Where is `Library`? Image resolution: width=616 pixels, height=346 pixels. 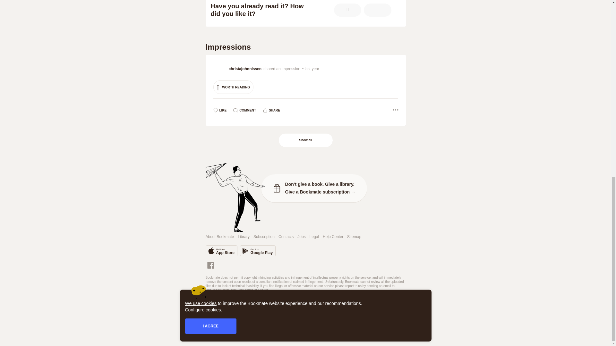
Library is located at coordinates (244, 237).